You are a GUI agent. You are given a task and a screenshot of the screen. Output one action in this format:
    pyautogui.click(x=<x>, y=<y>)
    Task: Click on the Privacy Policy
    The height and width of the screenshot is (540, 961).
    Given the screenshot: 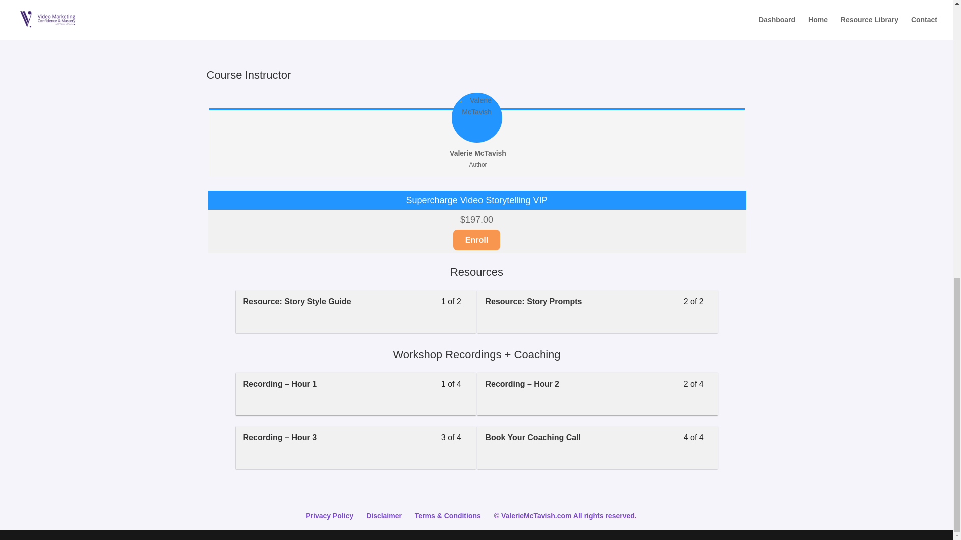 What is the action you would take?
    pyautogui.click(x=598, y=448)
    